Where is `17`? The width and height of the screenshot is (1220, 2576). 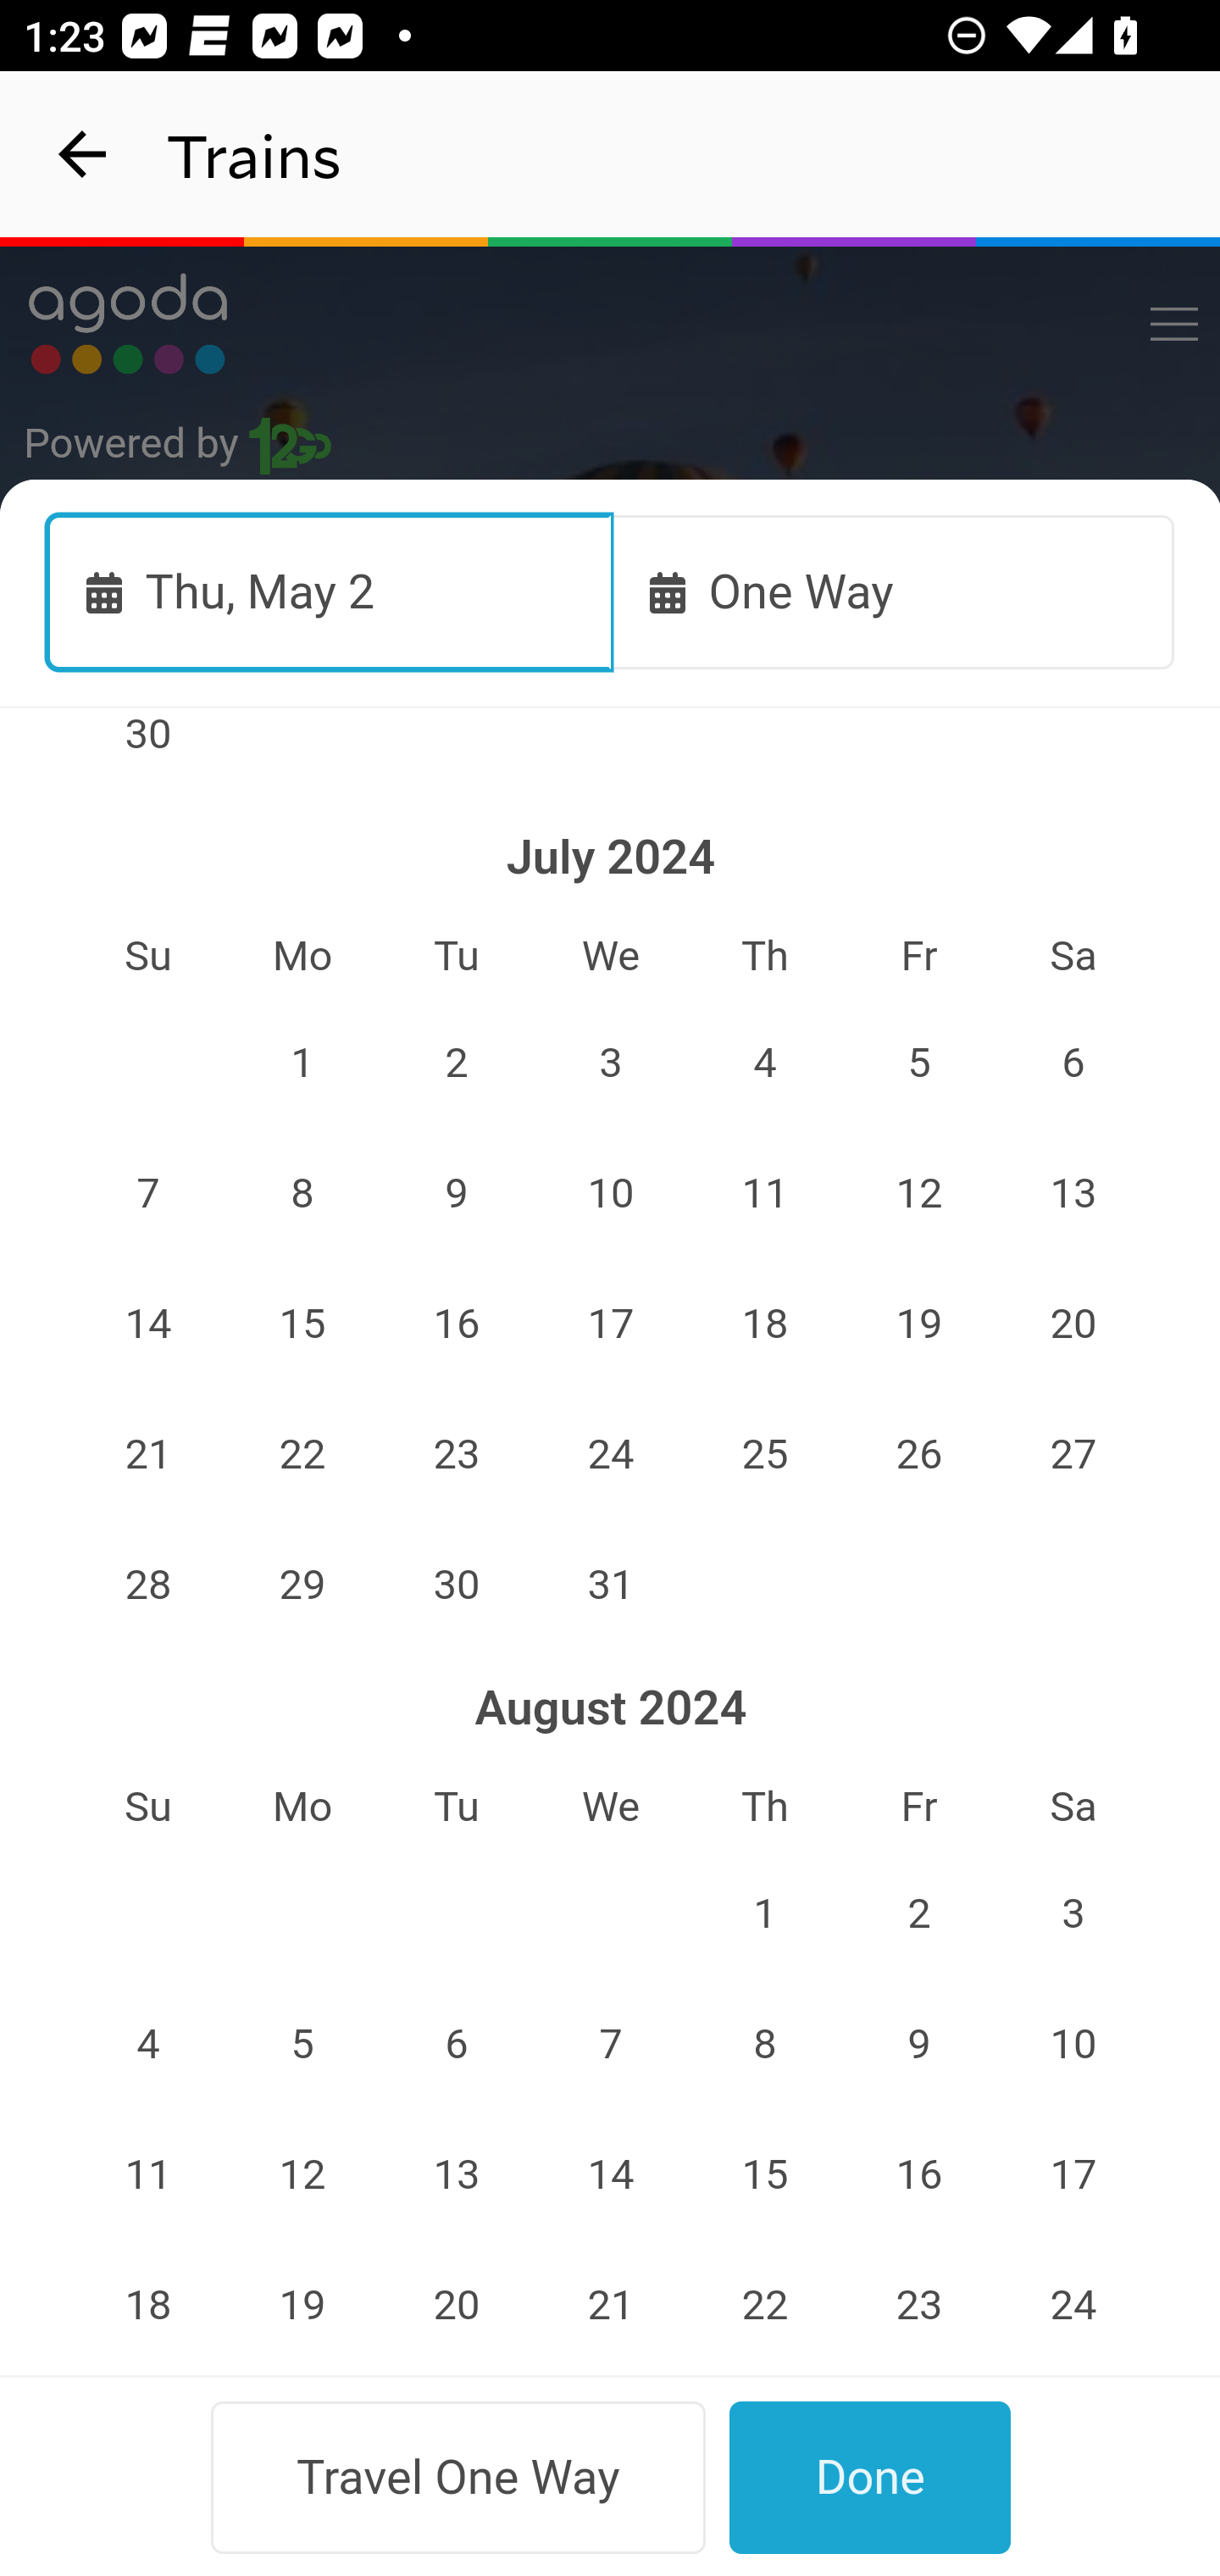 17 is located at coordinates (1074, 2174).